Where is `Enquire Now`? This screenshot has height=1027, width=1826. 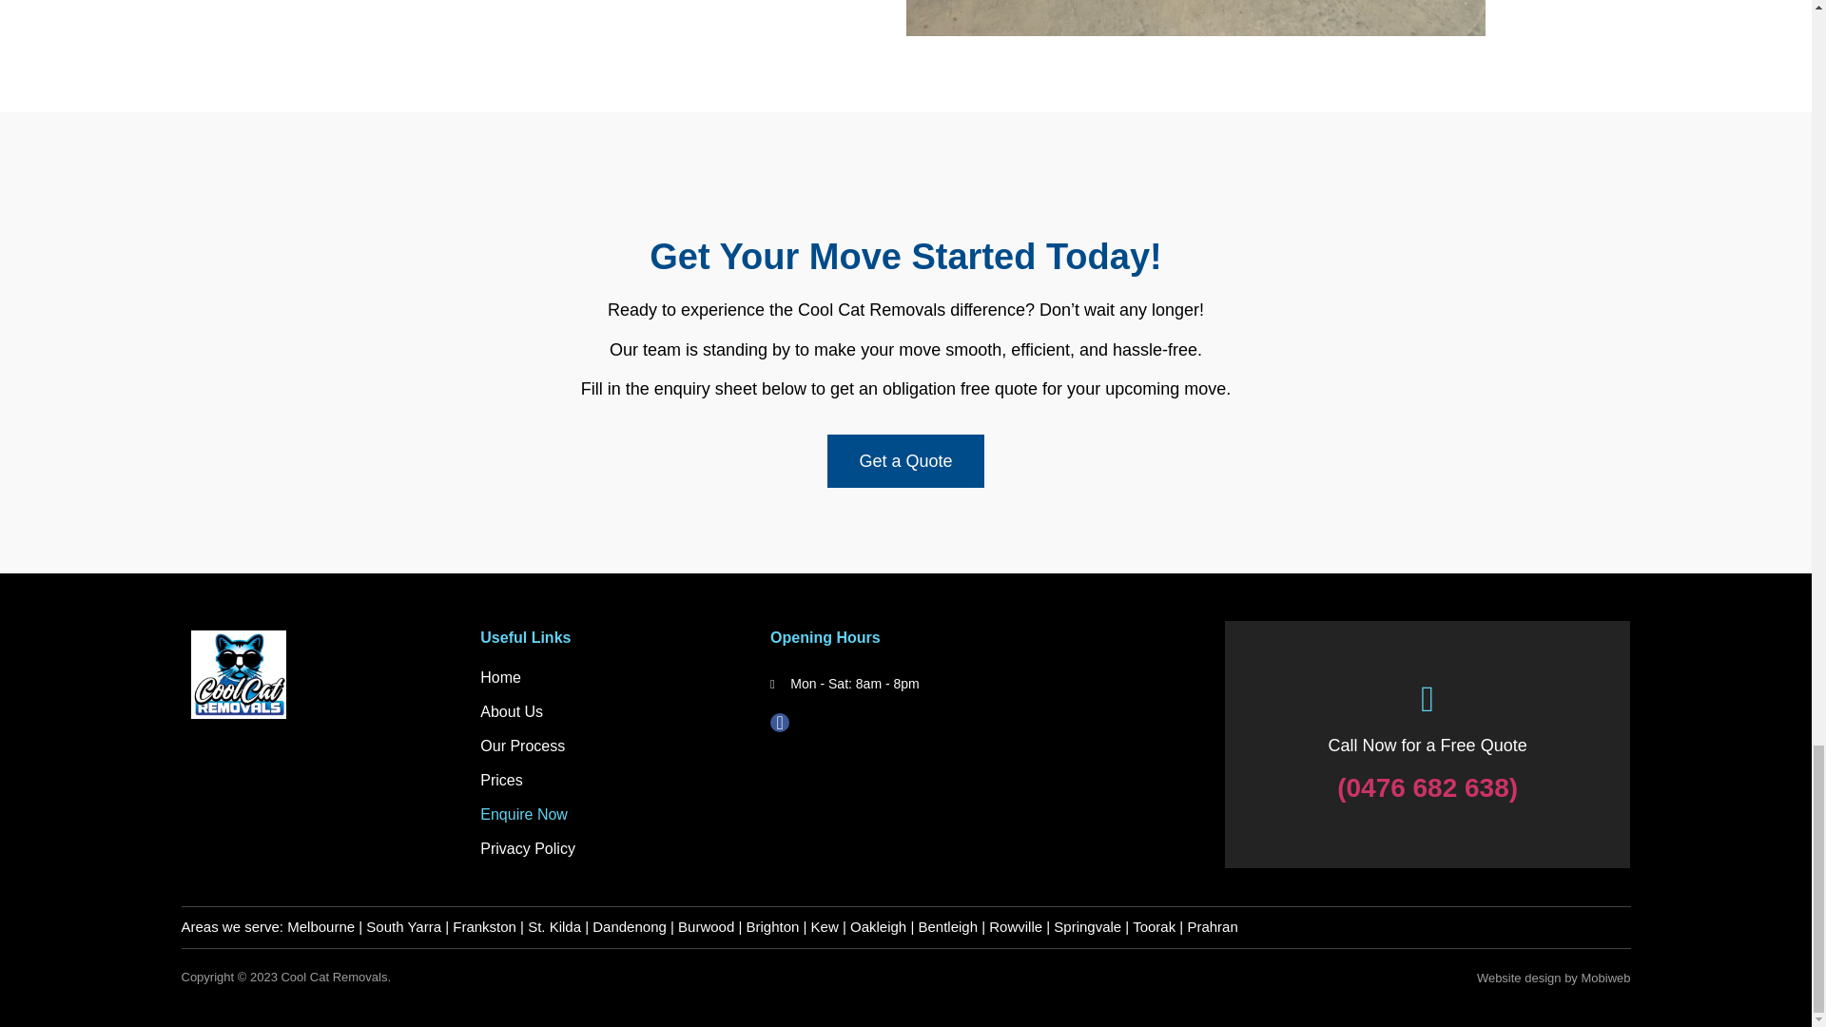 Enquire Now is located at coordinates (614, 814).